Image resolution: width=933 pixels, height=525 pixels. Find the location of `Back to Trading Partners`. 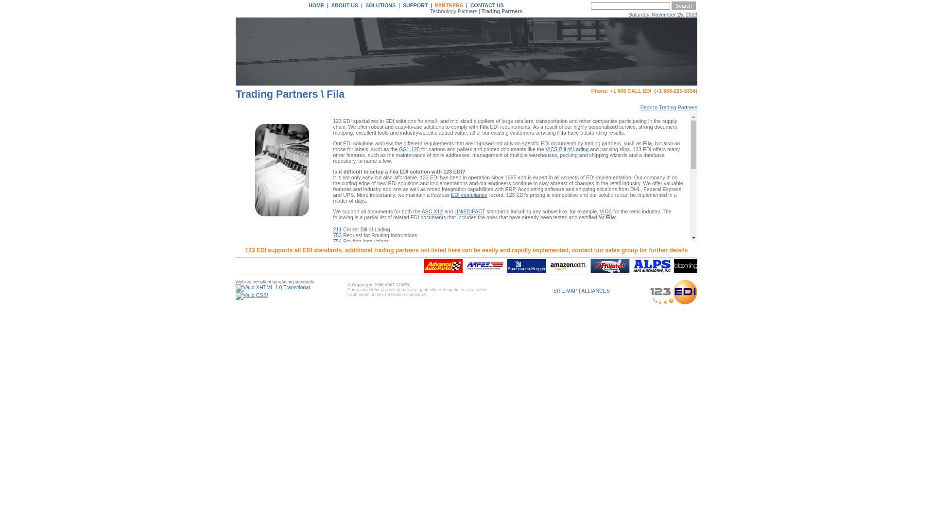

Back to Trading Partners is located at coordinates (669, 107).